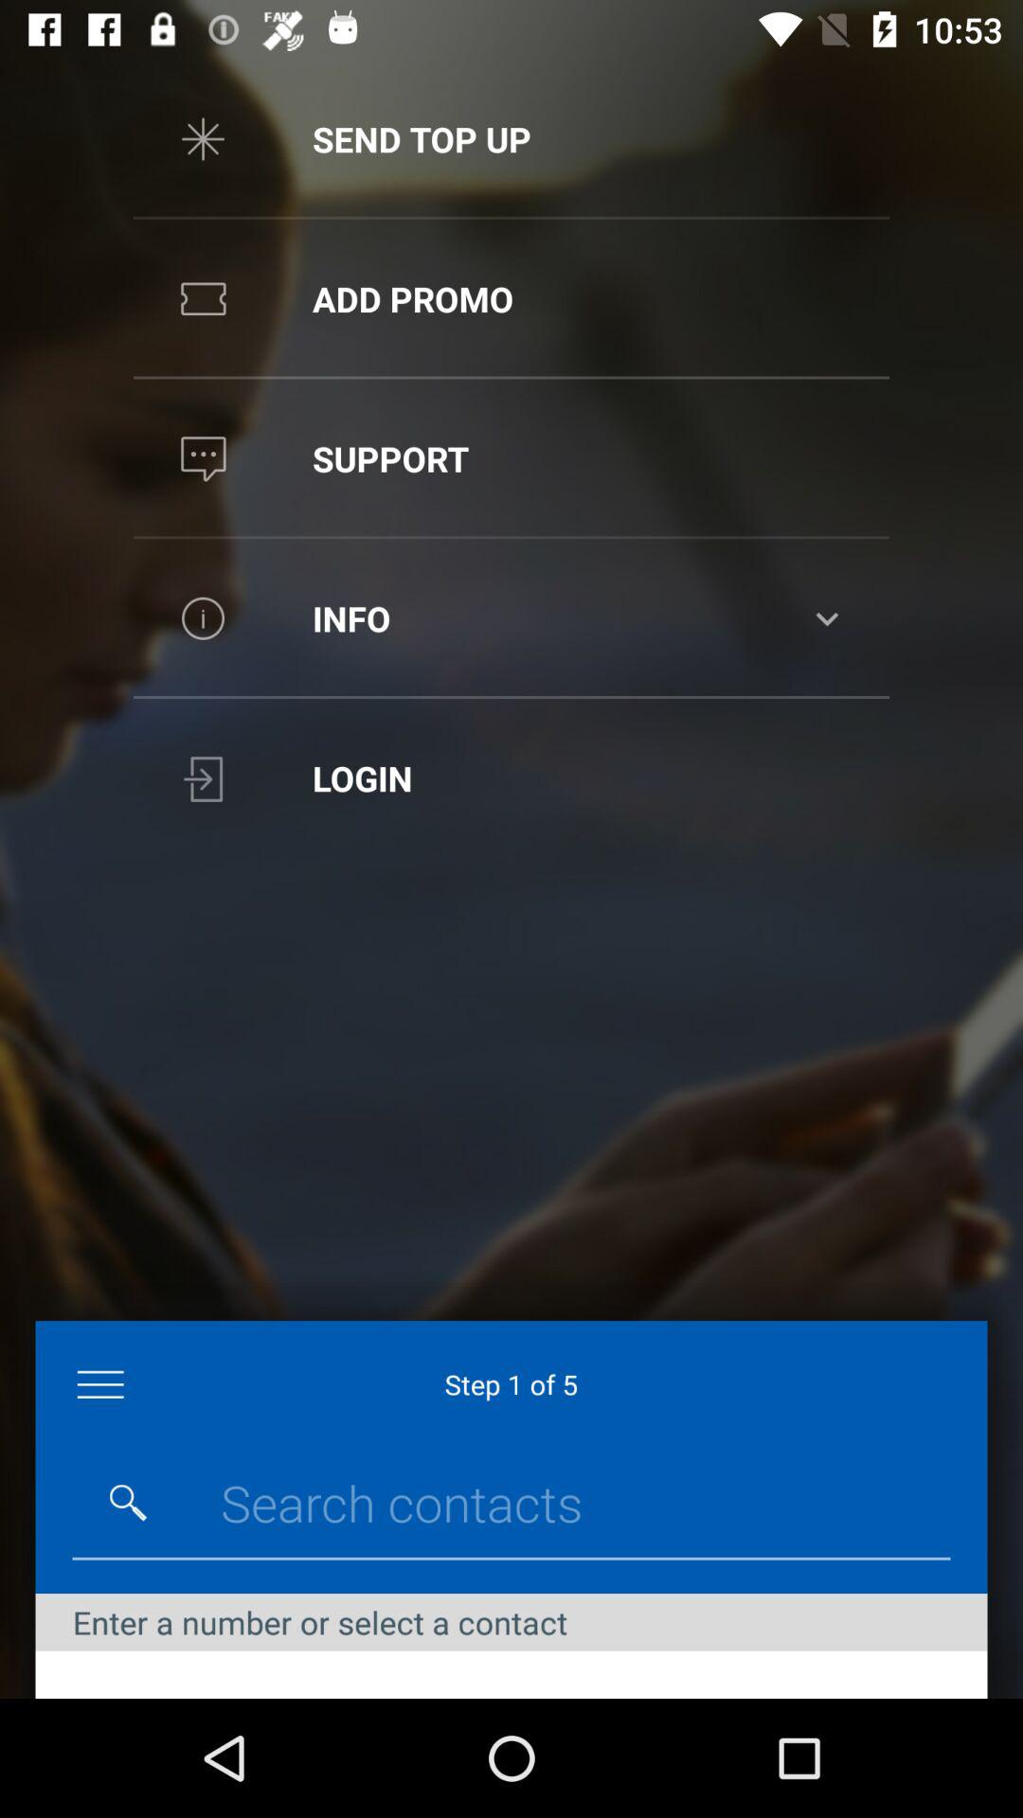  What do you see at coordinates (511, 778) in the screenshot?
I see `click on the login option` at bounding box center [511, 778].